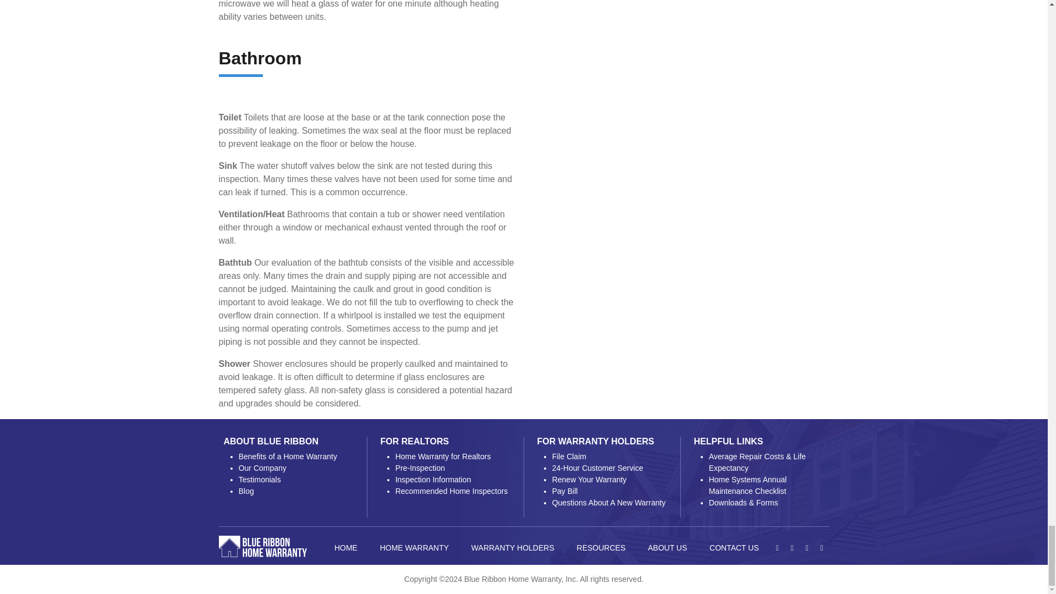 This screenshot has width=1056, height=594. What do you see at coordinates (667, 548) in the screenshot?
I see `About Us` at bounding box center [667, 548].